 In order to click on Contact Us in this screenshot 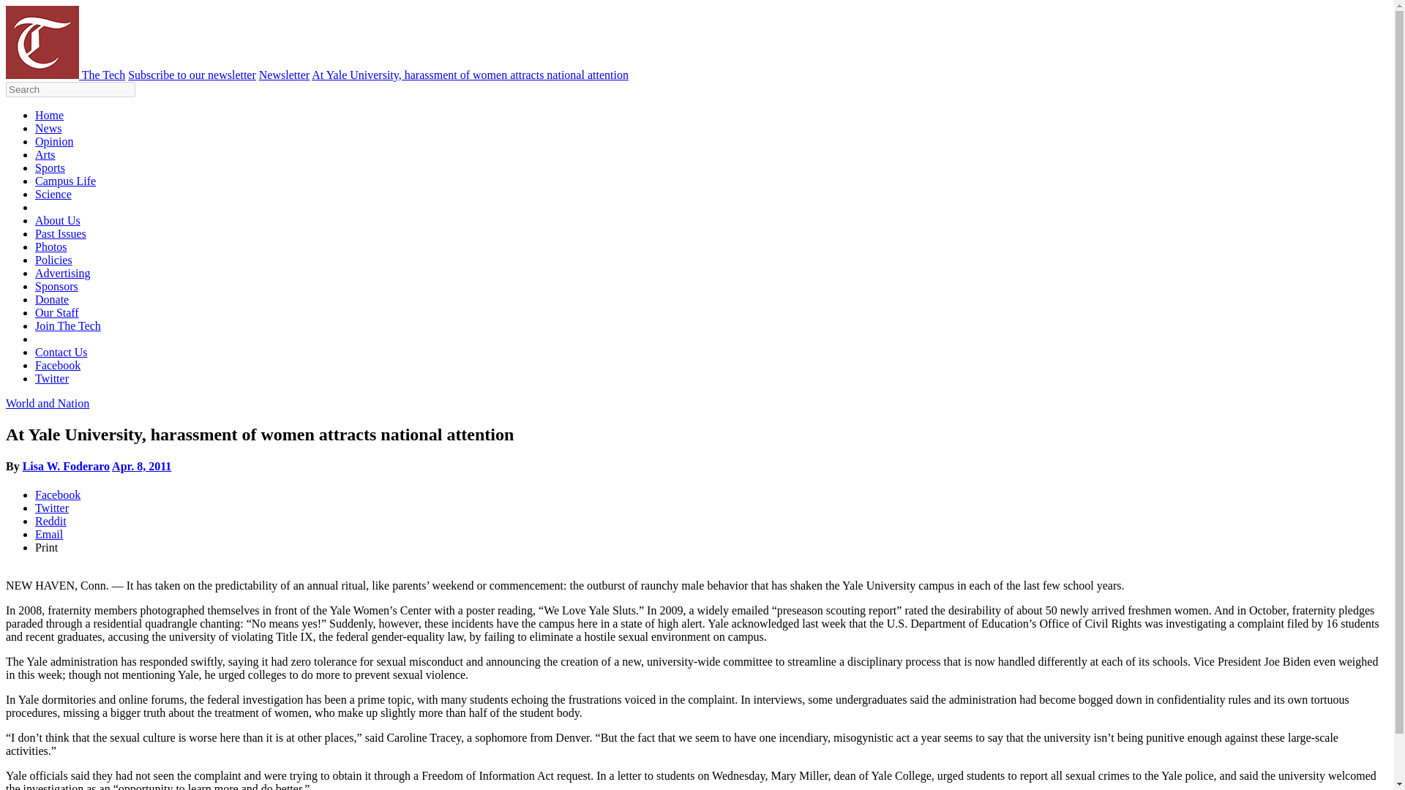, I will do `click(61, 353)`.